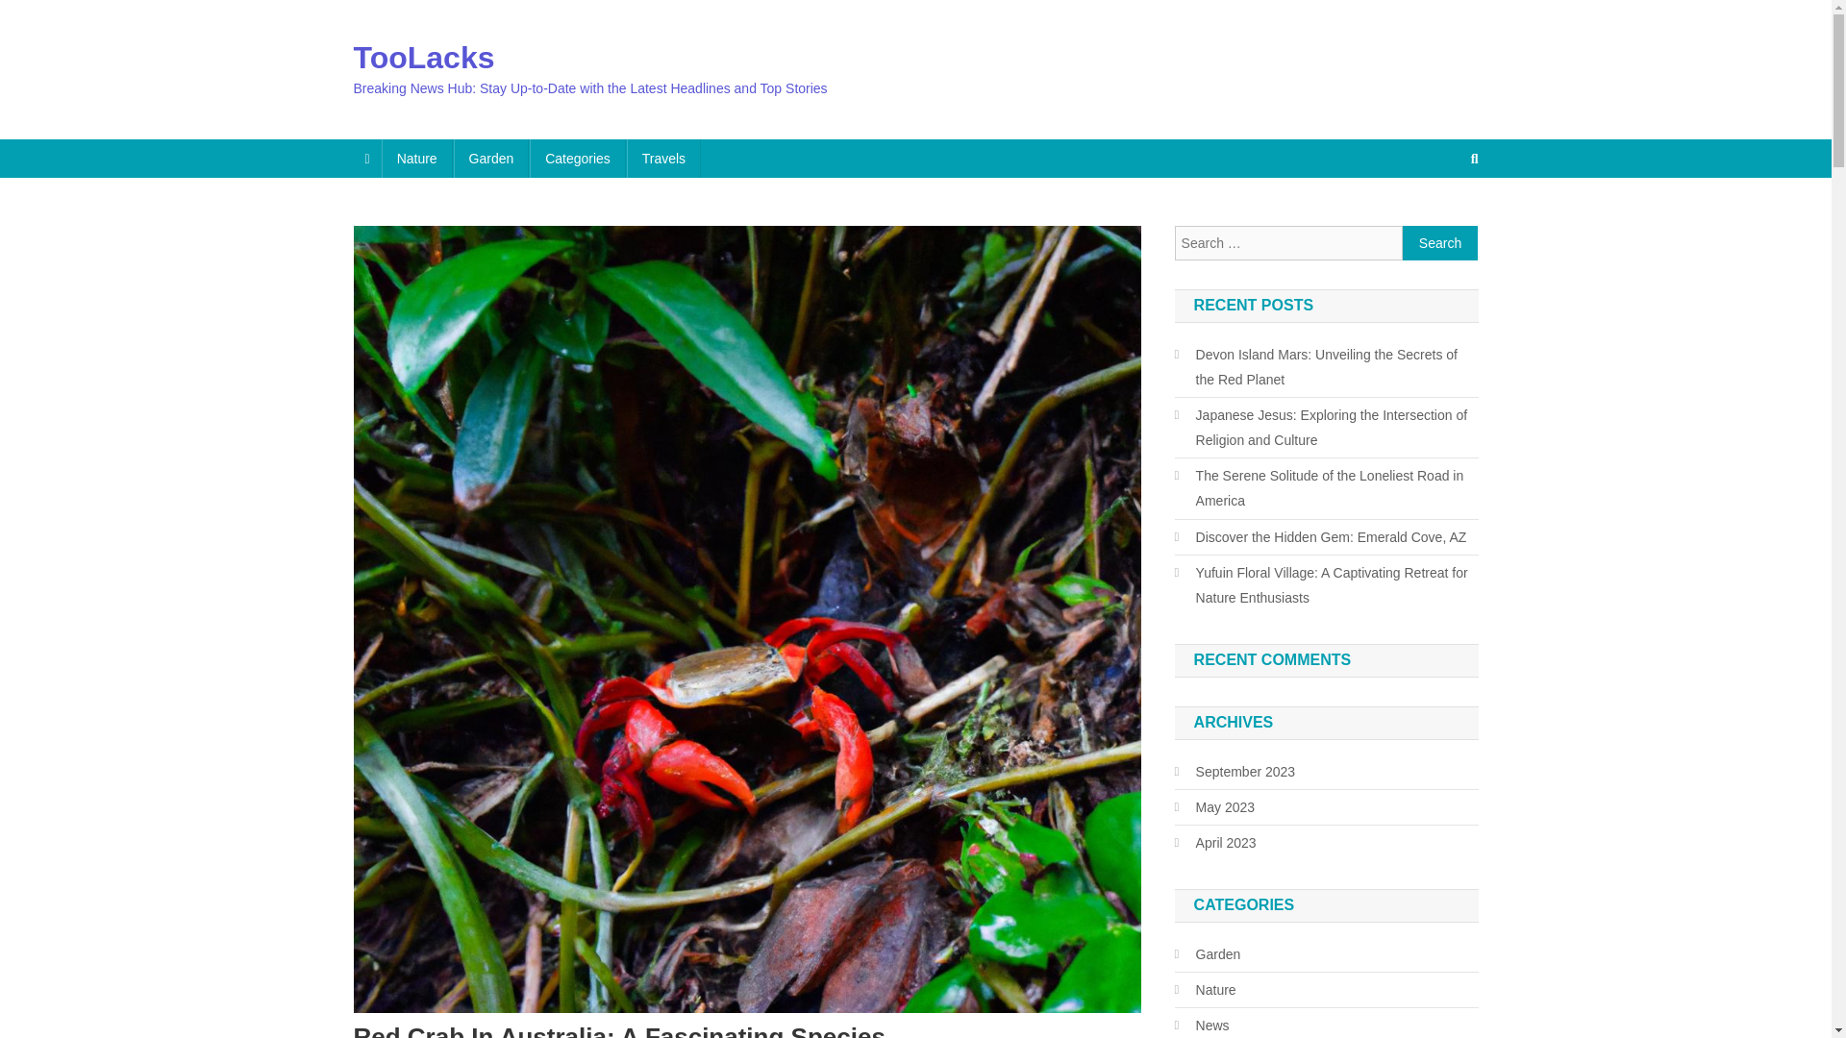  What do you see at coordinates (1321, 537) in the screenshot?
I see `Discover the Hidden Gem: Emerald Cove, AZ` at bounding box center [1321, 537].